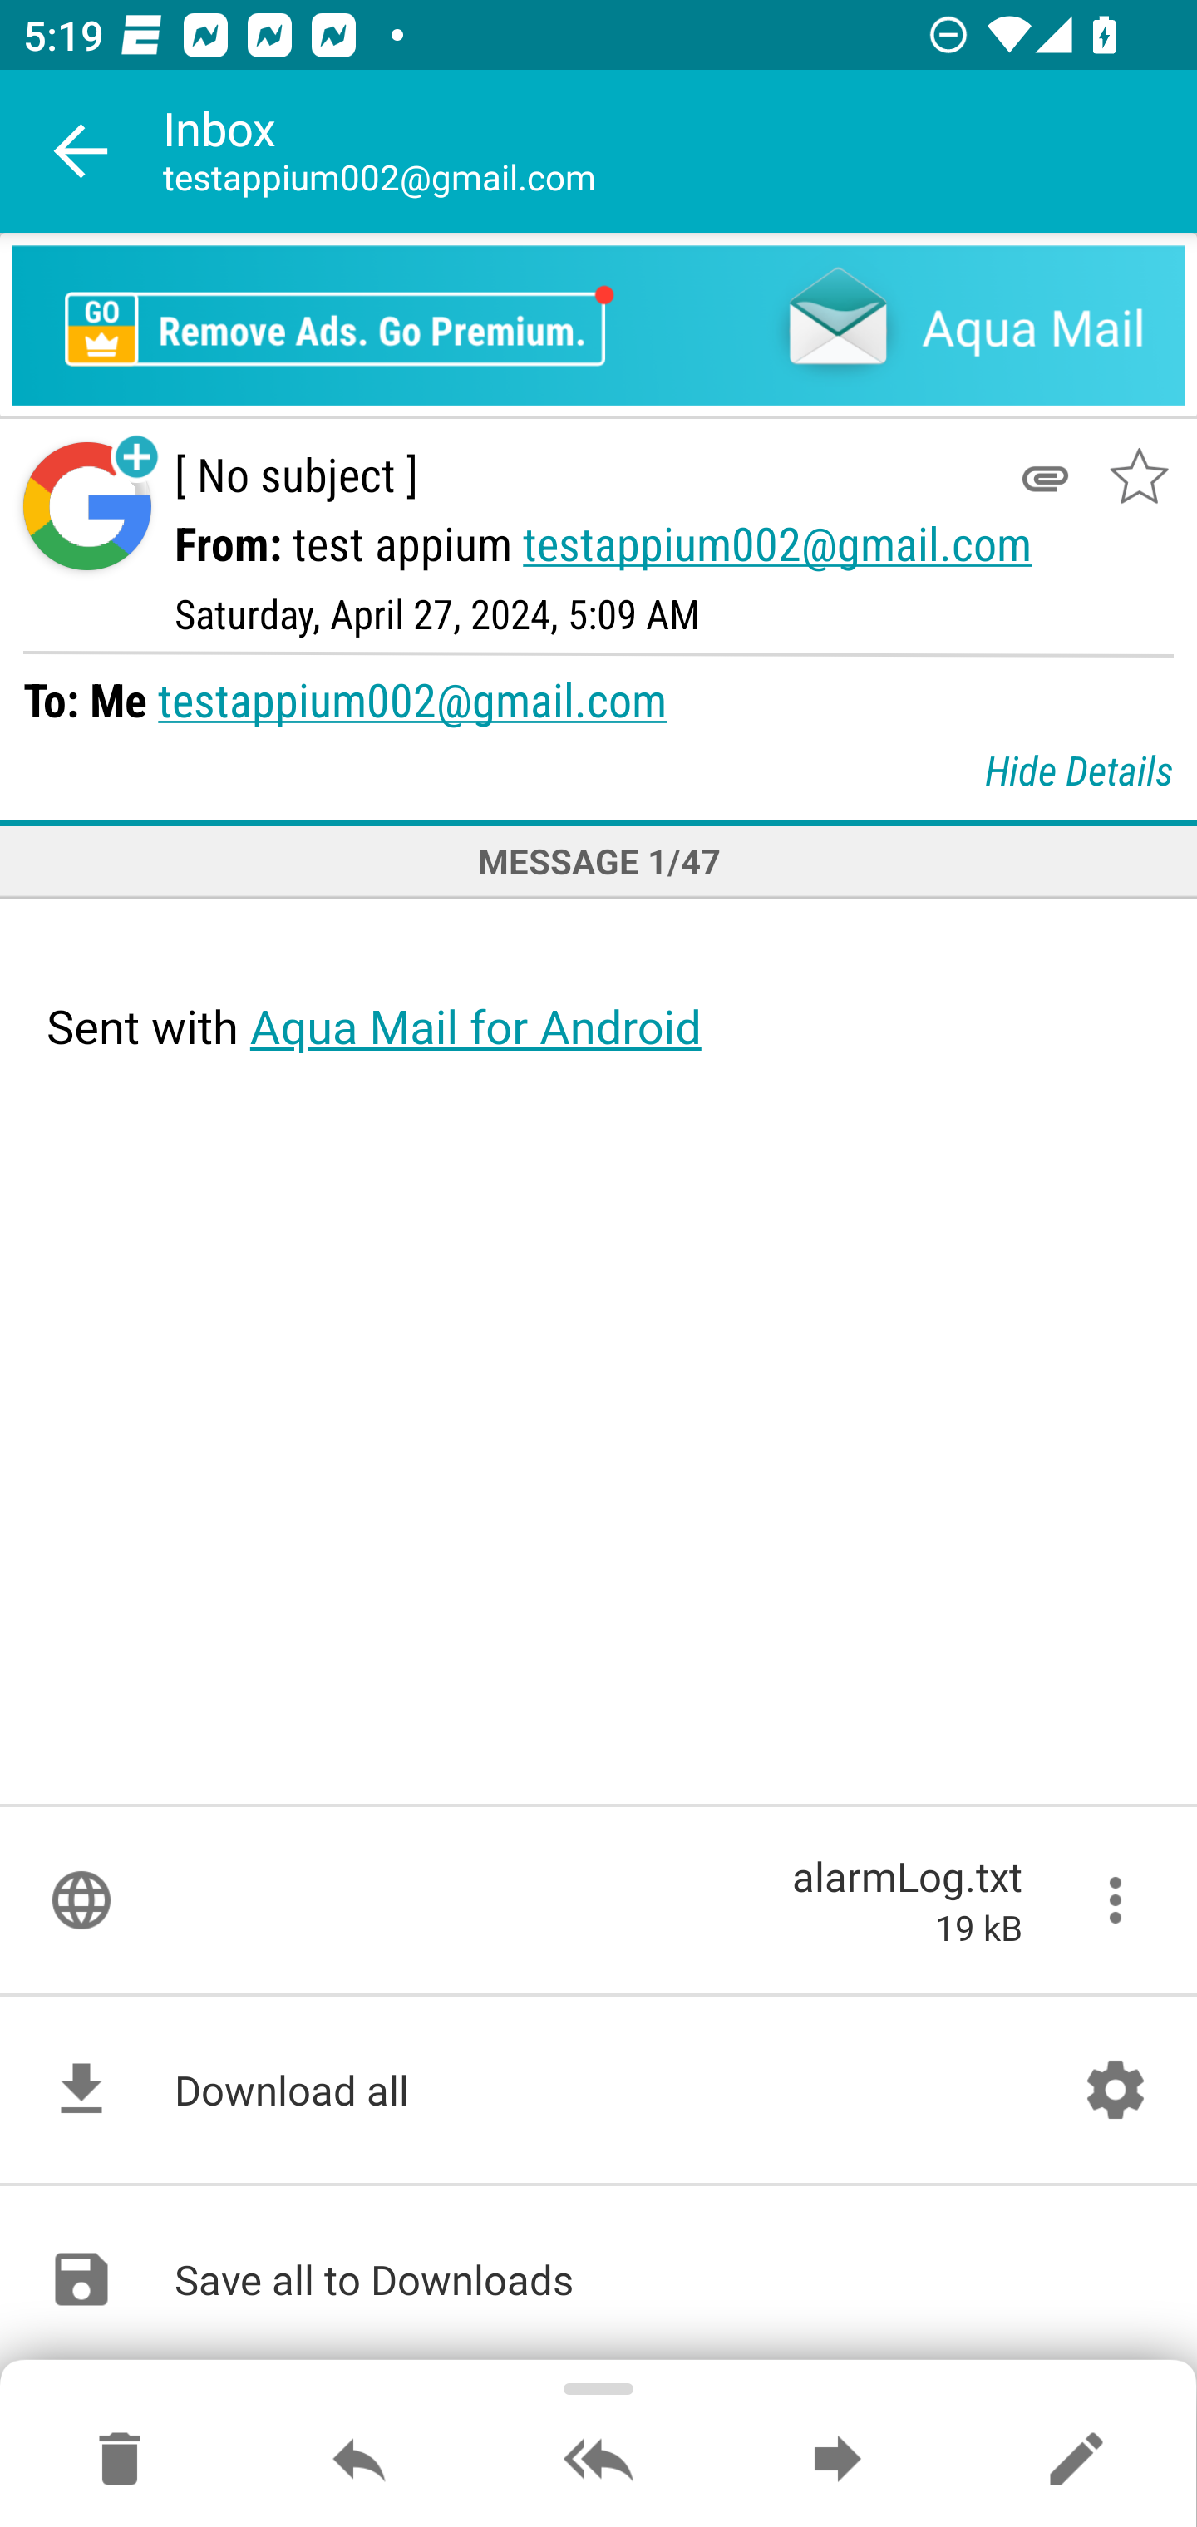 This screenshot has height=2527, width=1197. I want to click on Forward, so click(837, 2460).